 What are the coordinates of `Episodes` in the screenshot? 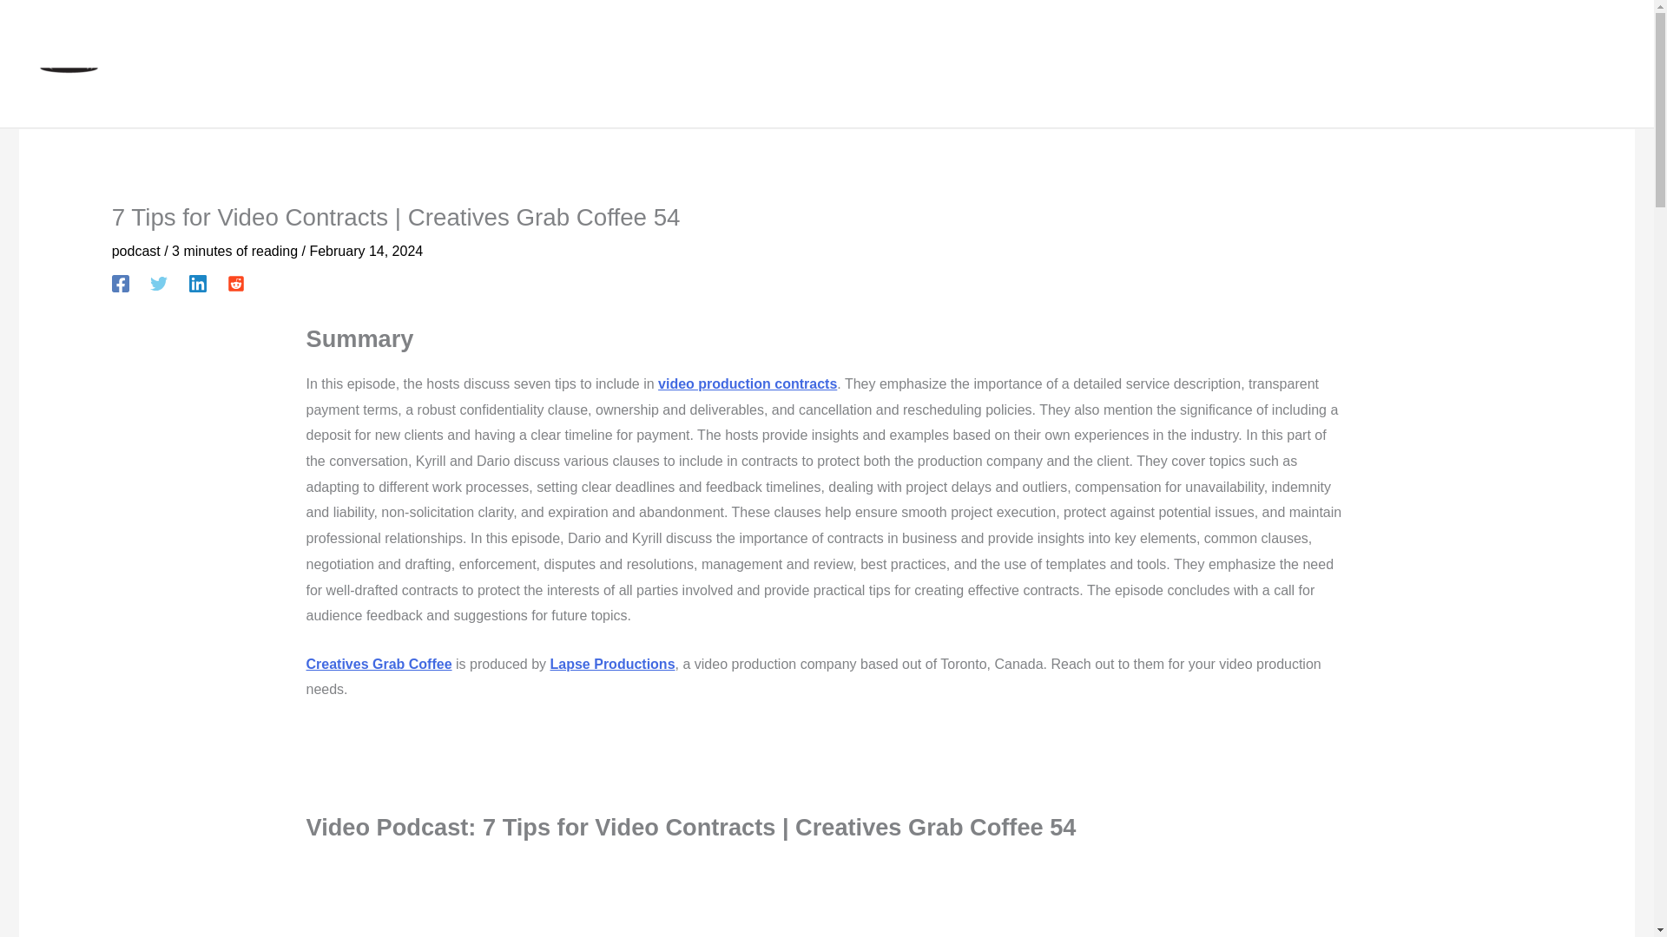 It's located at (1594, 64).